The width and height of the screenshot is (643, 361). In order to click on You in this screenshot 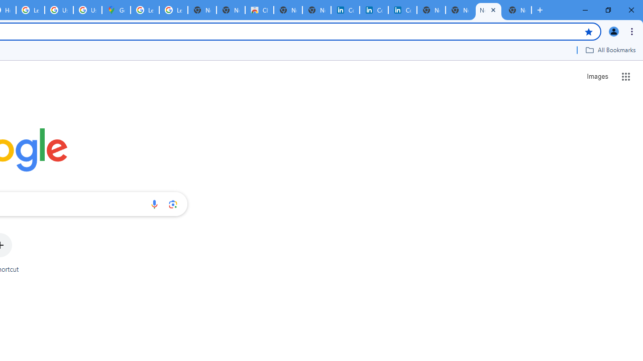, I will do `click(614, 31)`.